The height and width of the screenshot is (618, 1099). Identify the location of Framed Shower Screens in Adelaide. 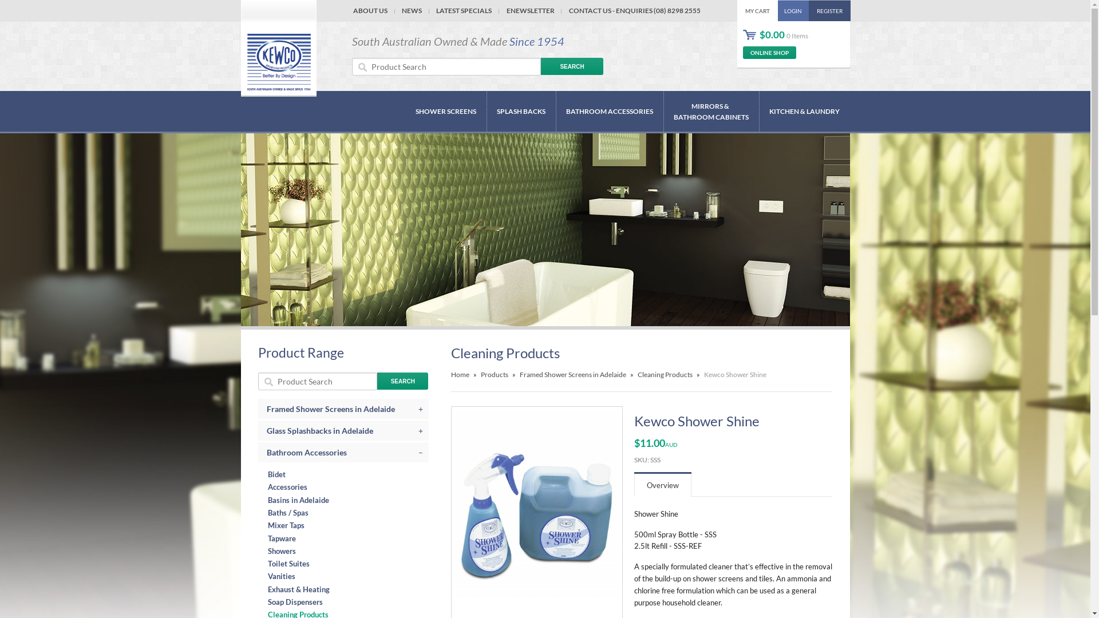
(573, 374).